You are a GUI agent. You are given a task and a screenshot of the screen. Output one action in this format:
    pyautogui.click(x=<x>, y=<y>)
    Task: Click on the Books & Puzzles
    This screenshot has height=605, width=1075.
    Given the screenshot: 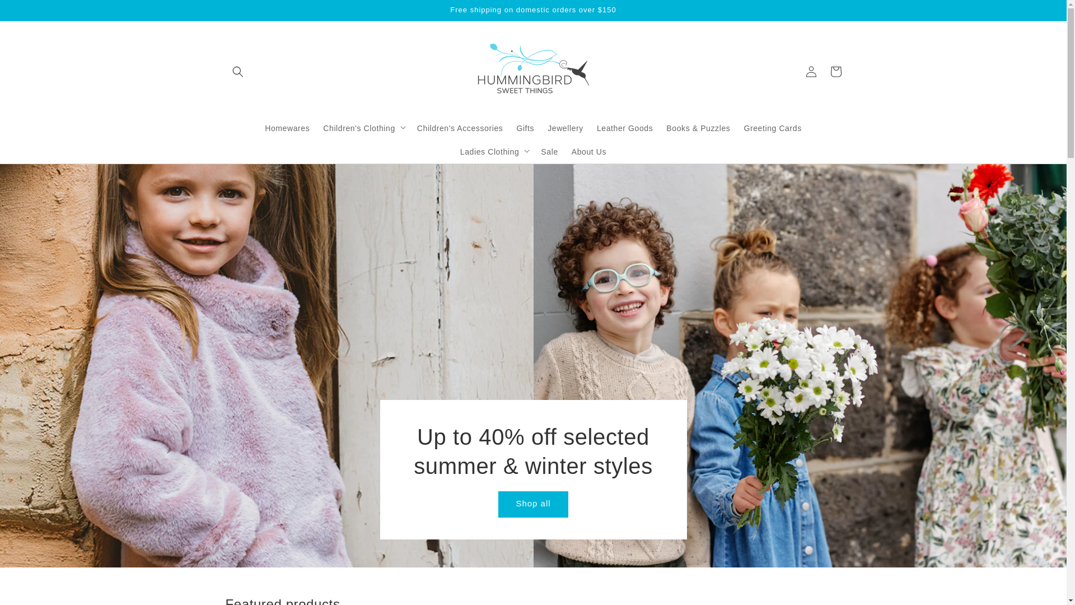 What is the action you would take?
    pyautogui.click(x=698, y=128)
    